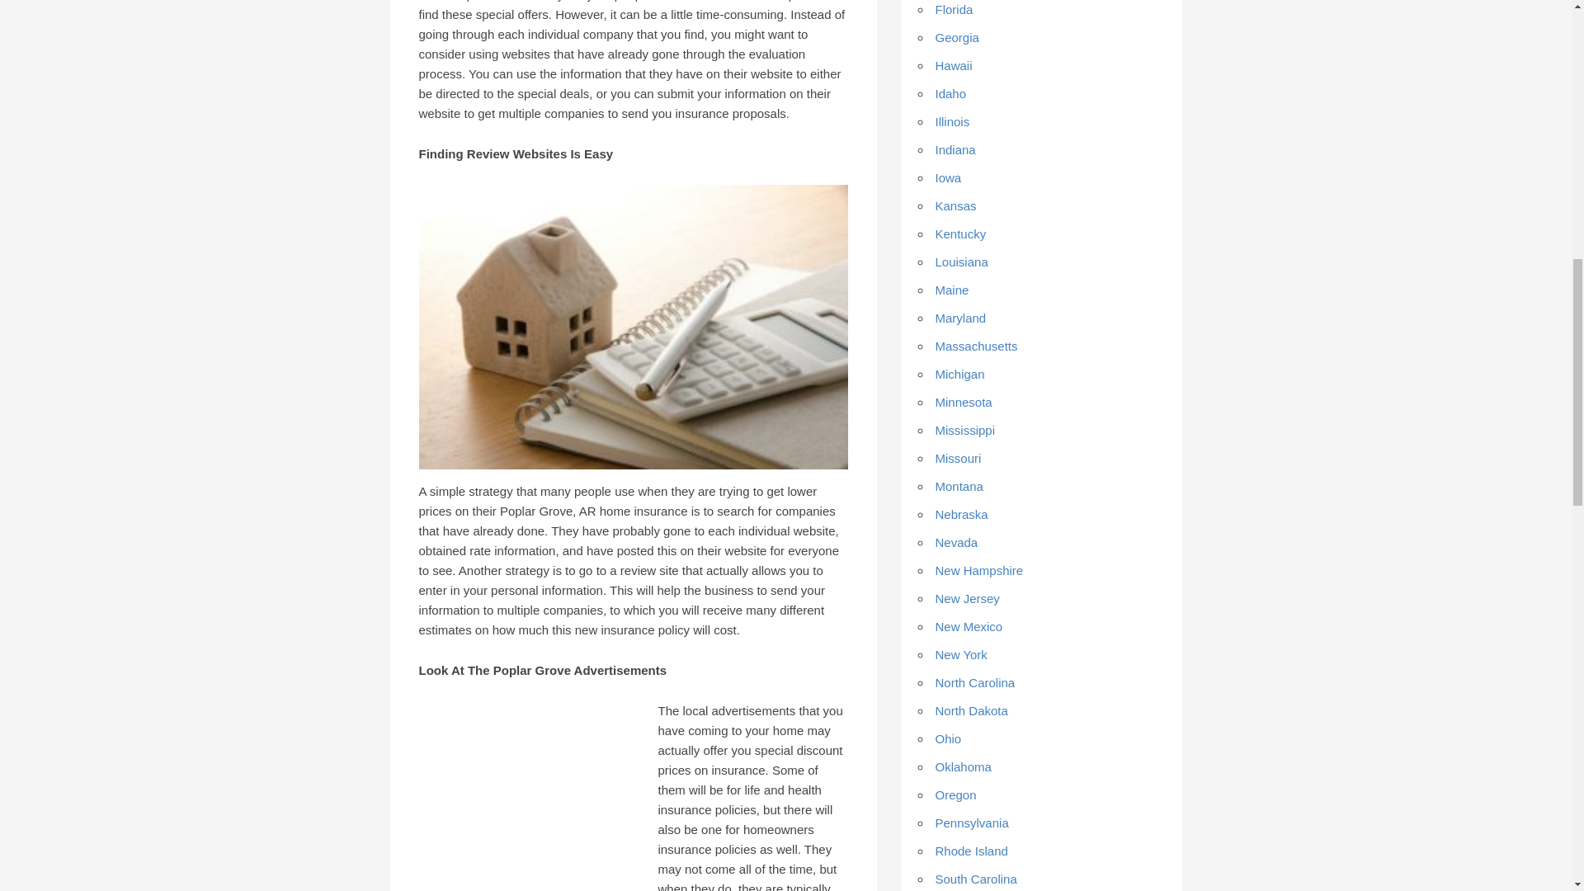 The image size is (1584, 891). What do you see at coordinates (952, 121) in the screenshot?
I see `Illinois` at bounding box center [952, 121].